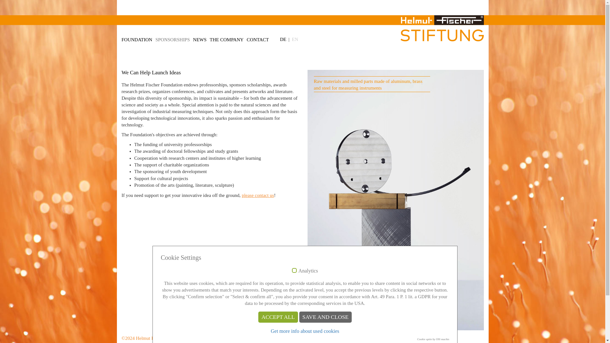  I want to click on SPONSORSHIPS, so click(174, 38).